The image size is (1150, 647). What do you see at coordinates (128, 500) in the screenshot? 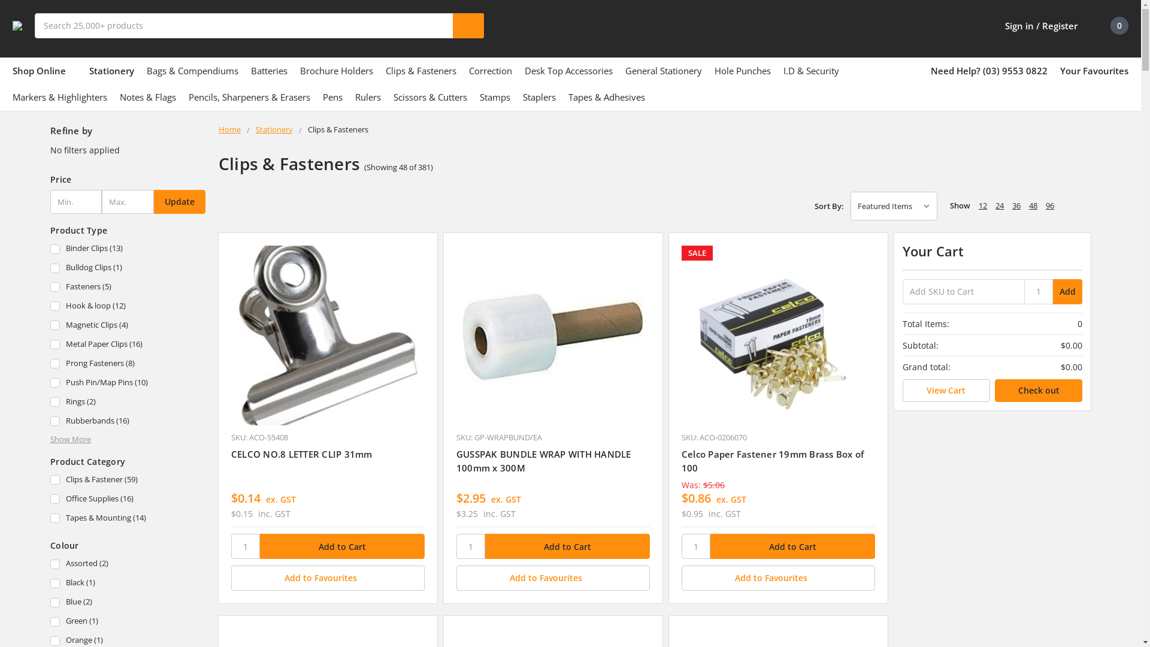
I see `Office Supplies (16)` at bounding box center [128, 500].